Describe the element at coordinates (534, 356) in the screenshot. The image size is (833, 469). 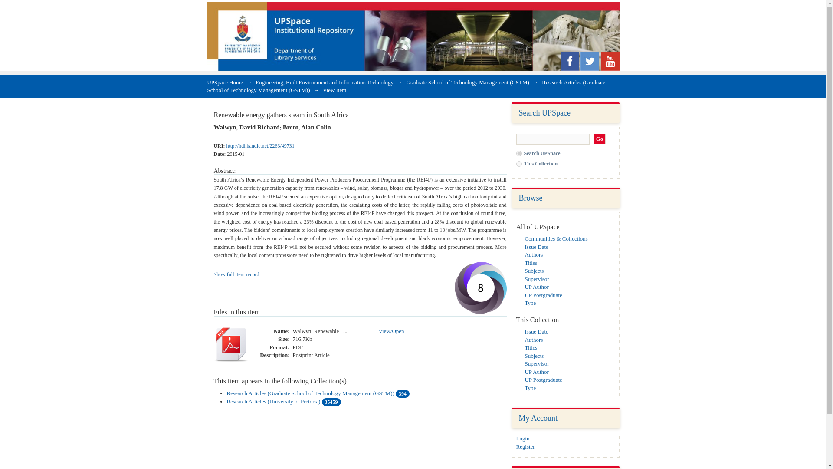
I see `Subjects` at that location.